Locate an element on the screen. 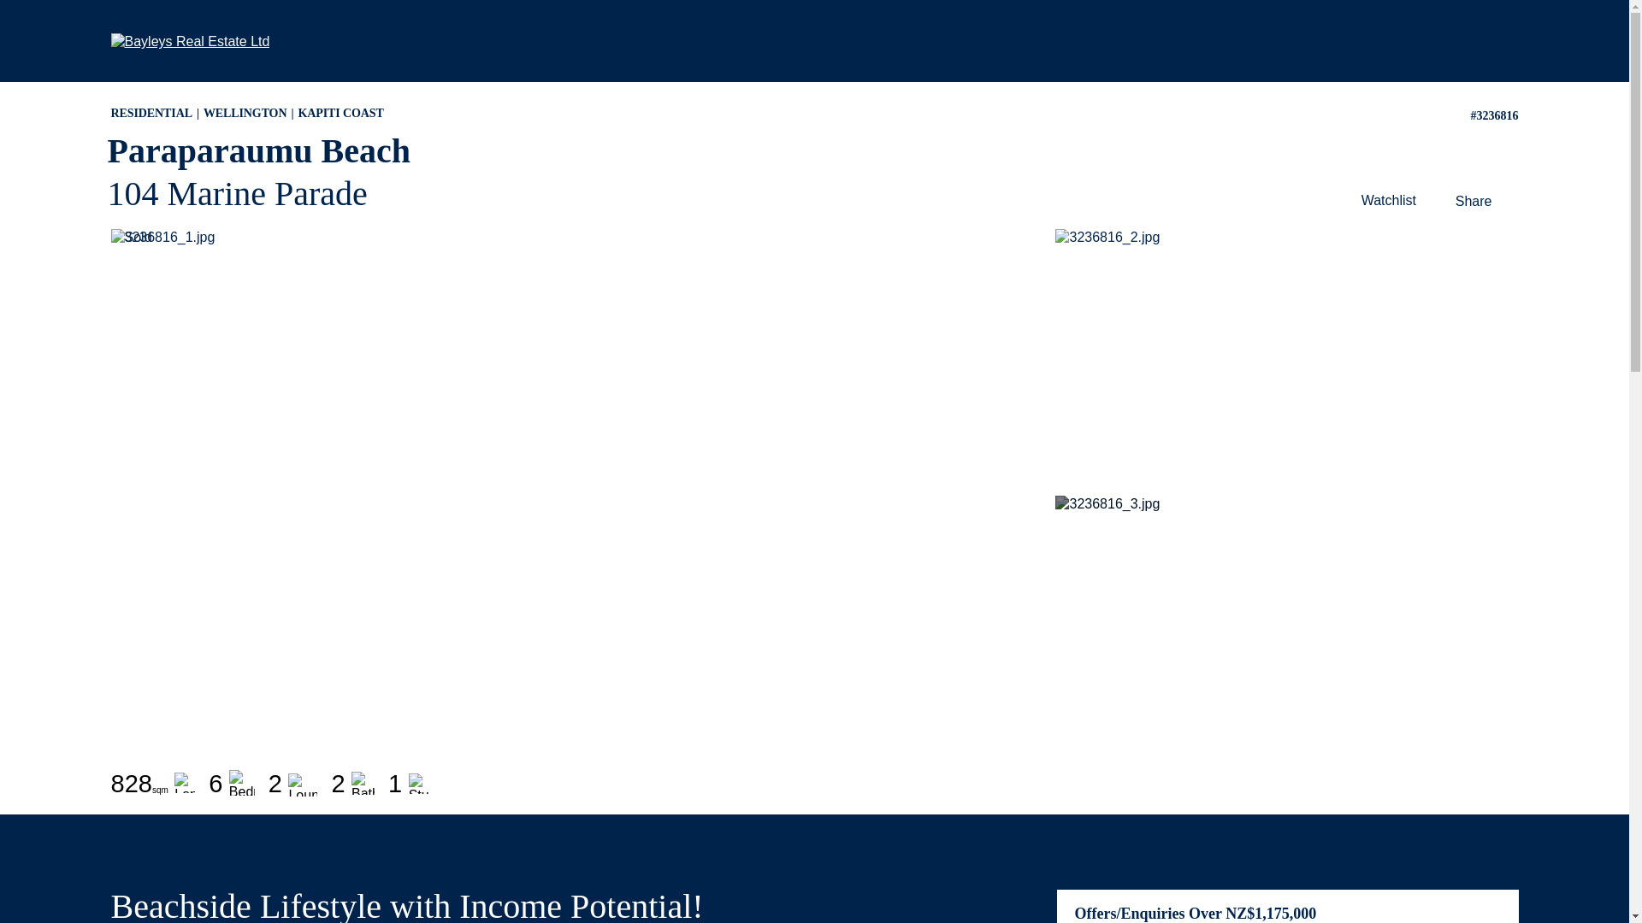  WELLINGTON is located at coordinates (251, 113).